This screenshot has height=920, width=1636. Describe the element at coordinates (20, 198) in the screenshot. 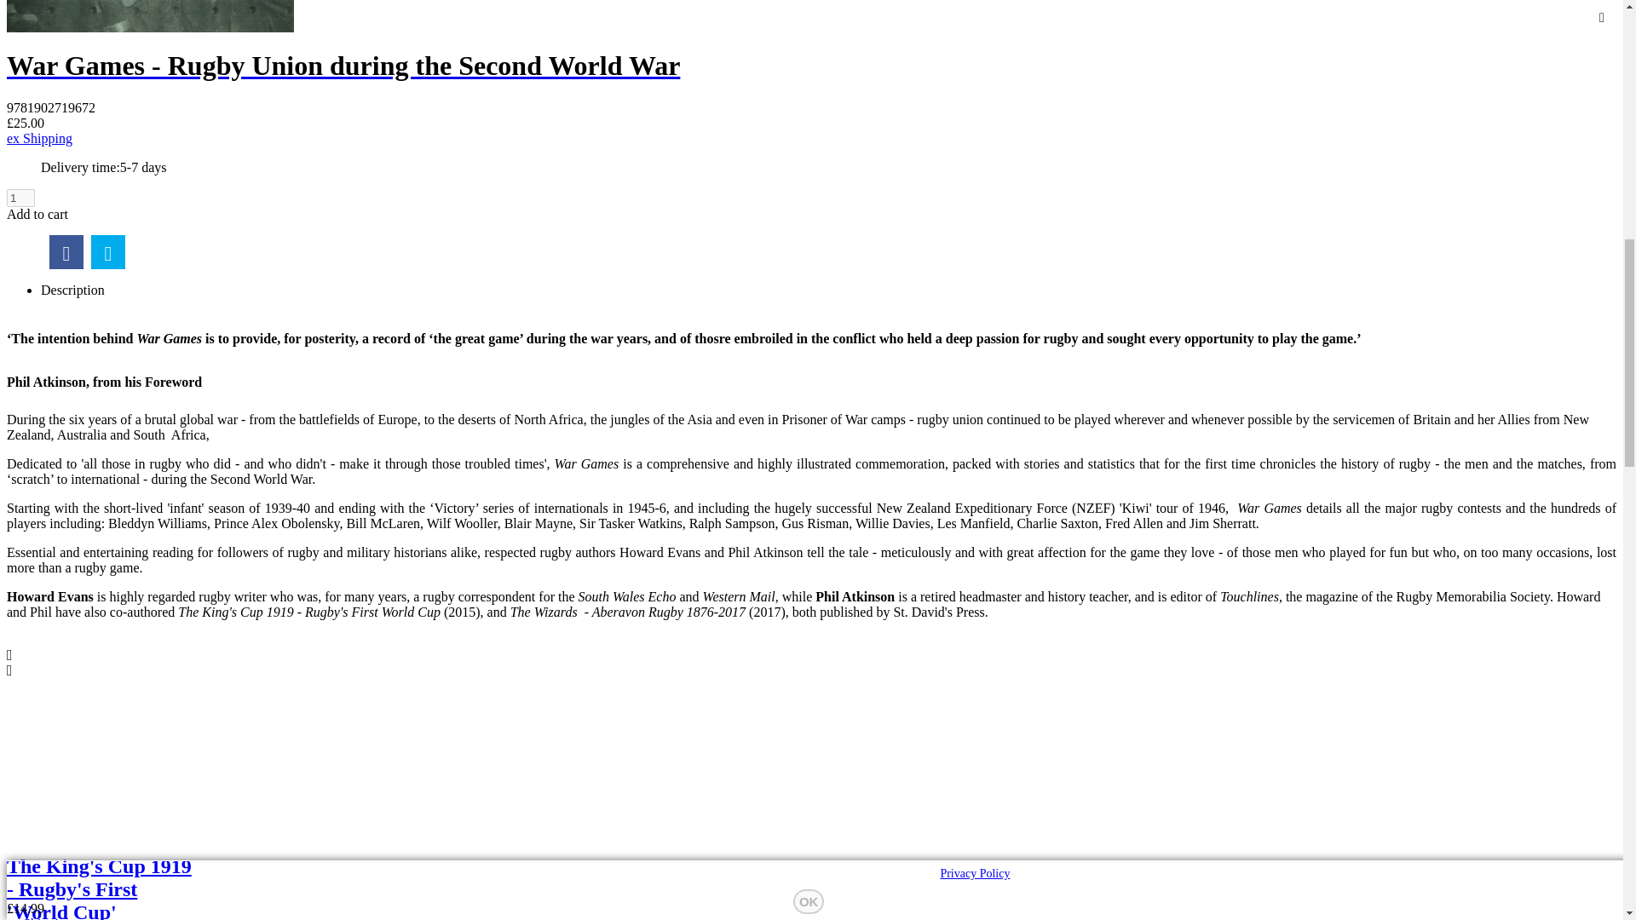

I see `1` at that location.